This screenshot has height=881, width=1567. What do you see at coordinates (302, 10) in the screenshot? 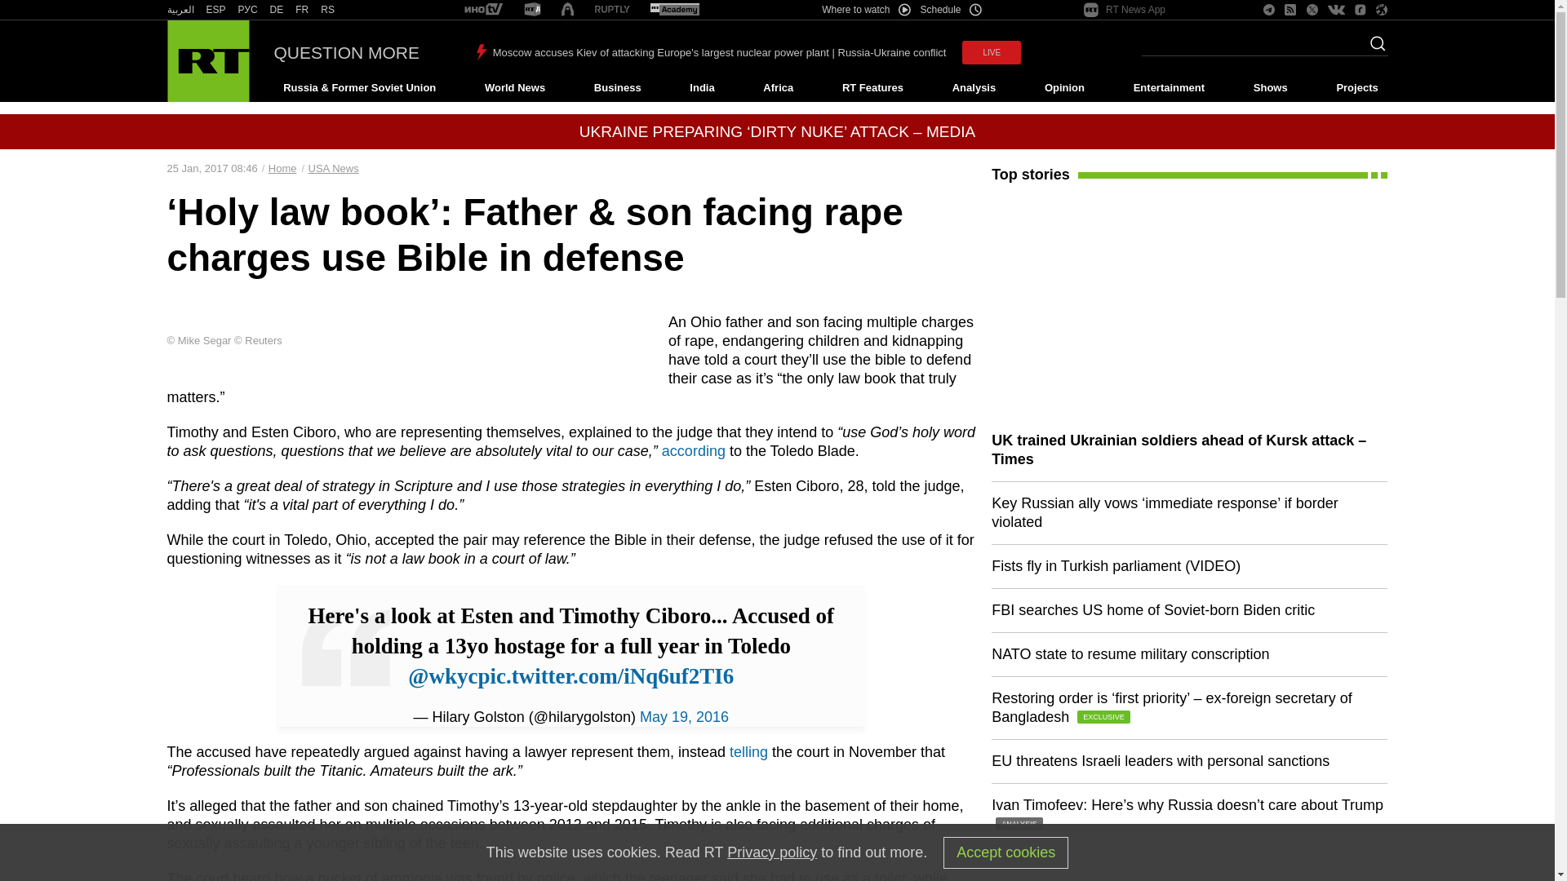
I see `RT ` at bounding box center [302, 10].